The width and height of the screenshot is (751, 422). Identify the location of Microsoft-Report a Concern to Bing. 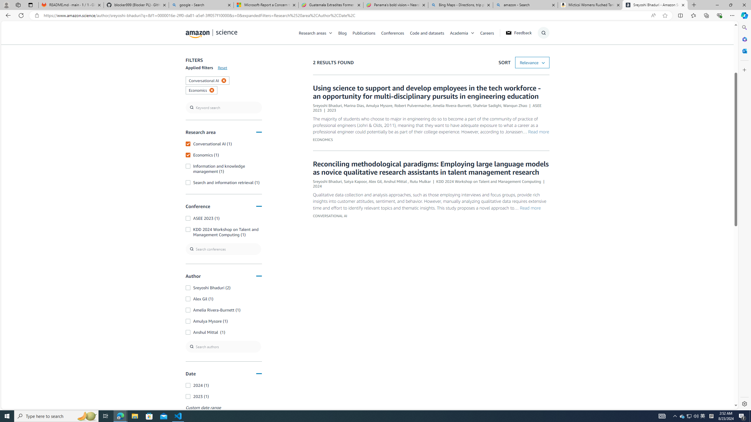
(266, 5).